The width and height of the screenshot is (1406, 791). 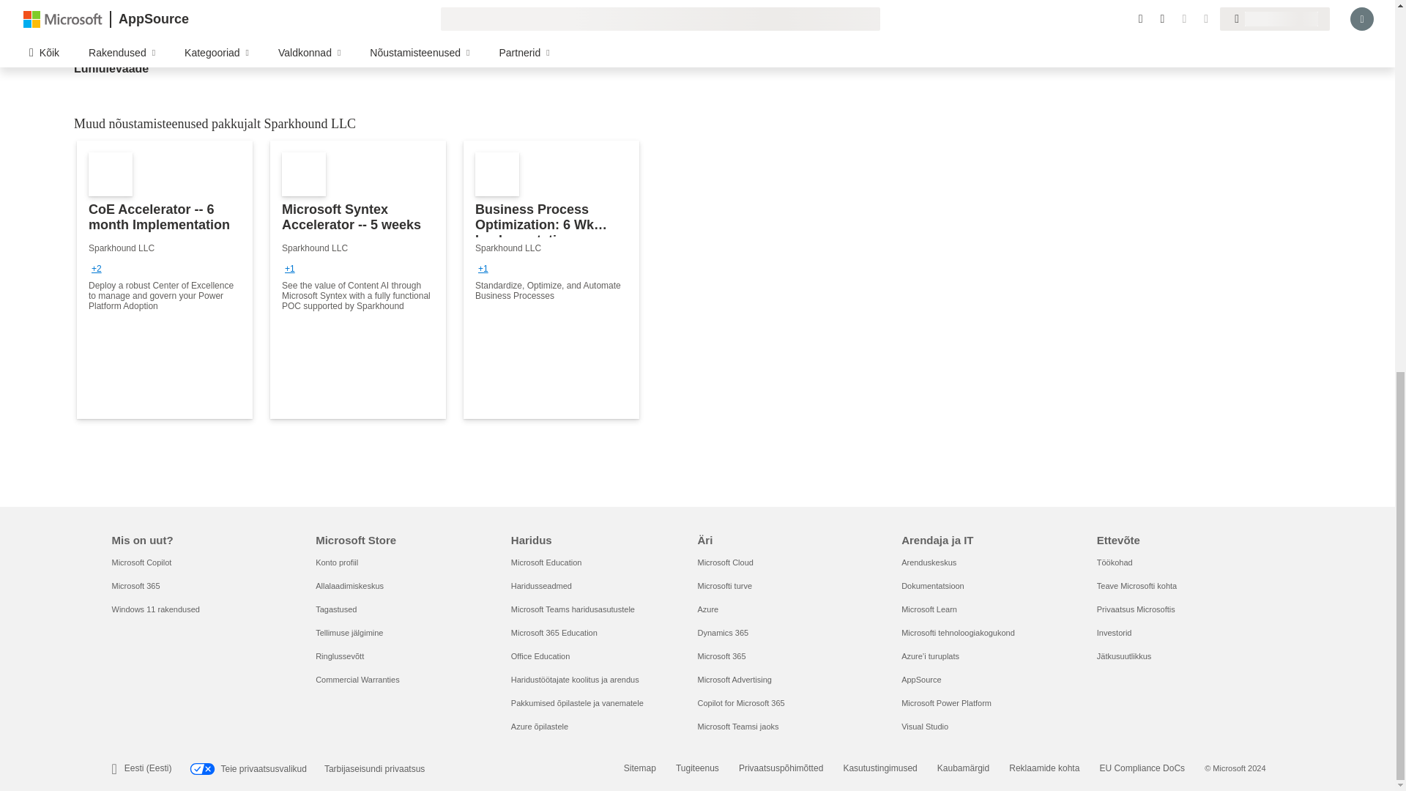 What do you see at coordinates (554, 633) in the screenshot?
I see `Microsoft 365 Education` at bounding box center [554, 633].